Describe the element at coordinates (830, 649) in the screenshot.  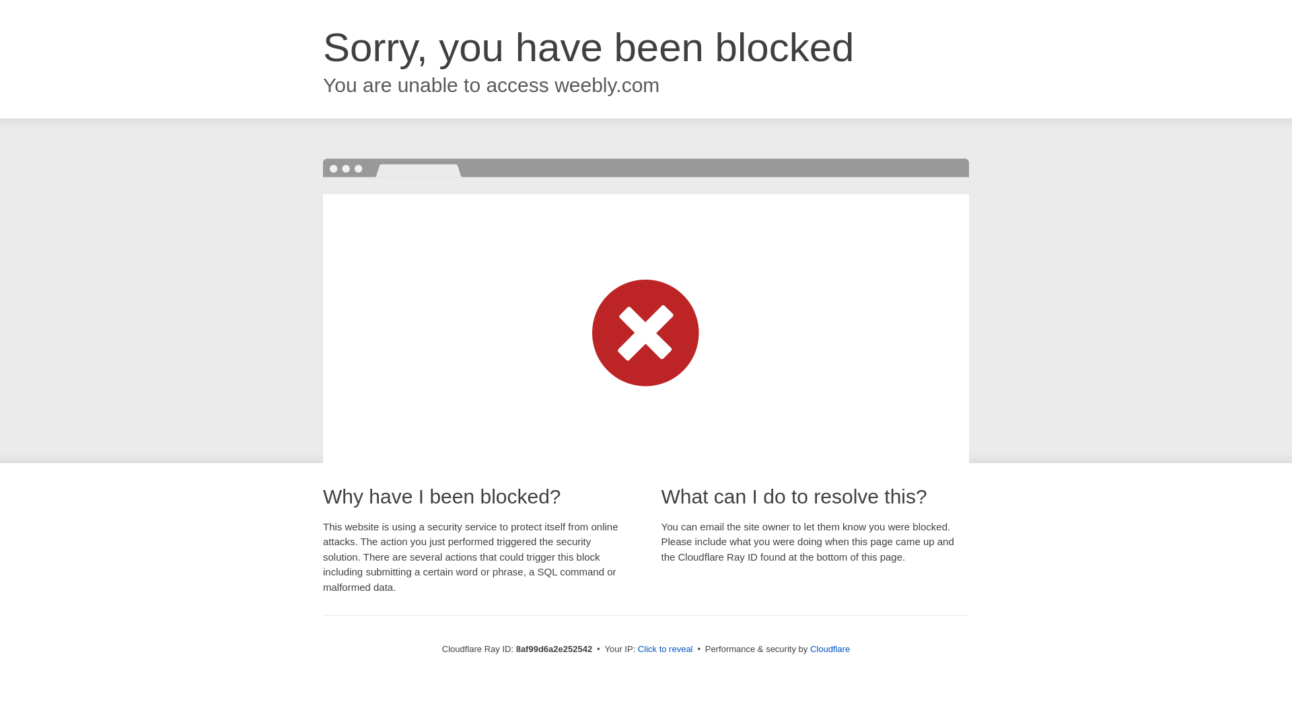
I see `Cloudflare` at that location.